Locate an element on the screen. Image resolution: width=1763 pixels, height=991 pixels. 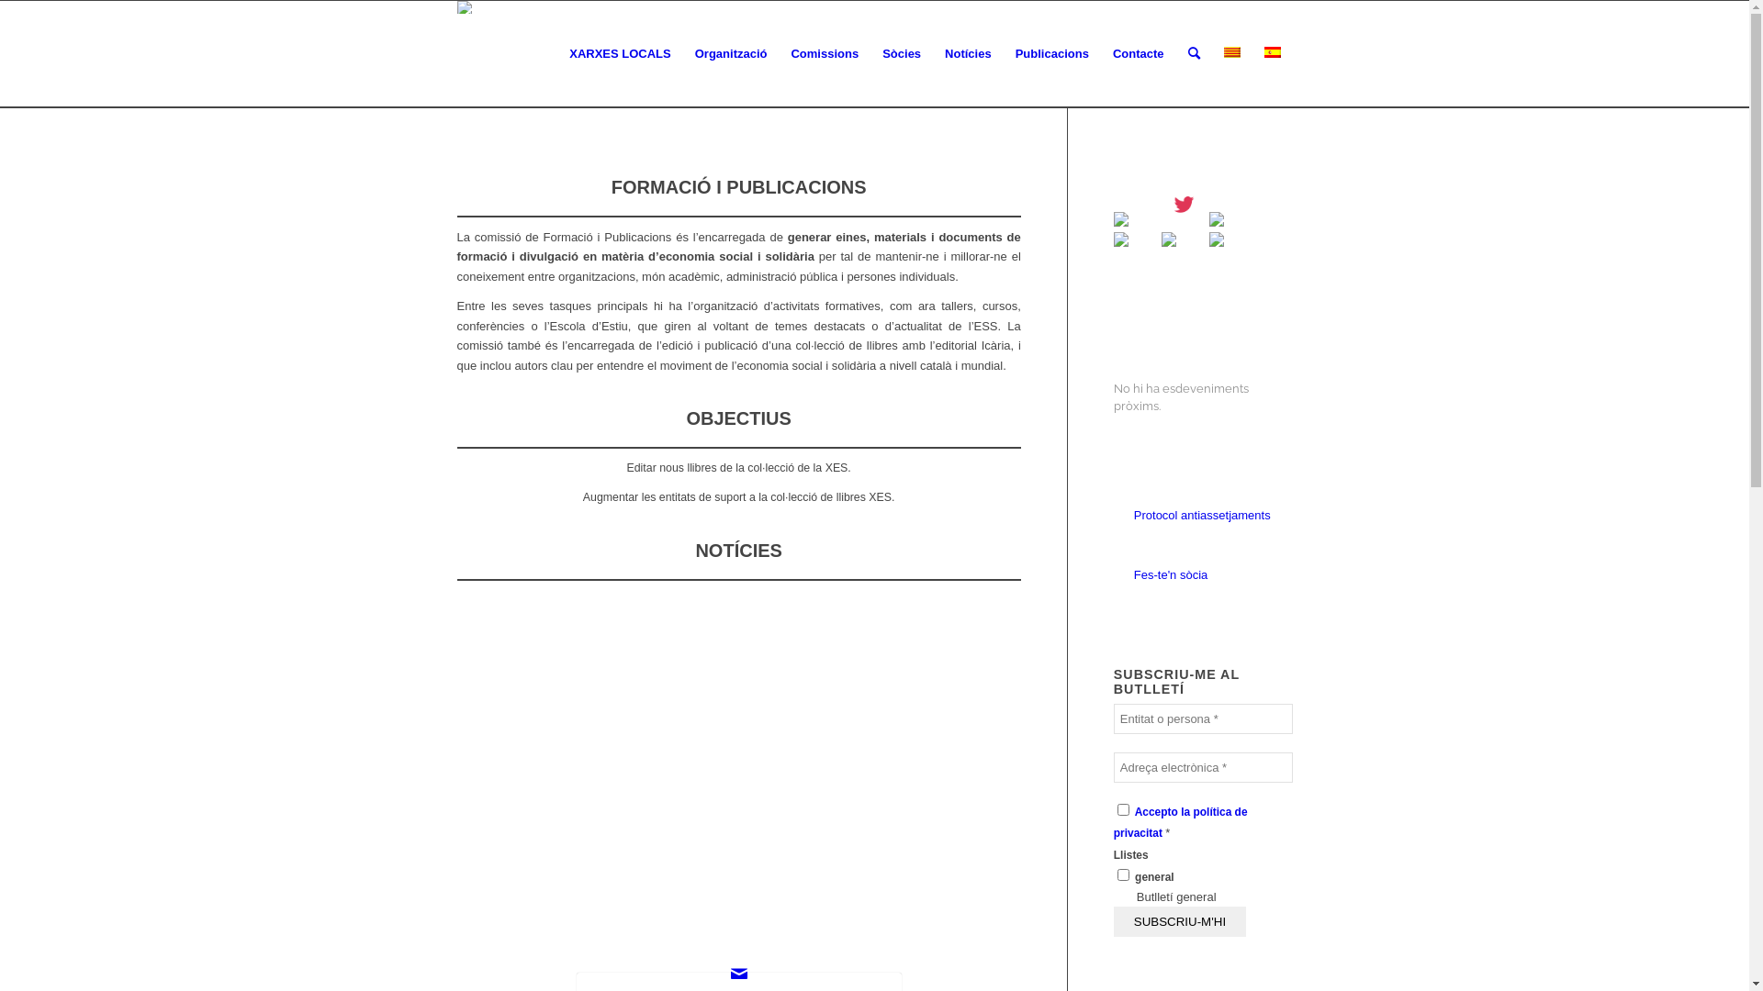
Comissions is located at coordinates (825, 53).